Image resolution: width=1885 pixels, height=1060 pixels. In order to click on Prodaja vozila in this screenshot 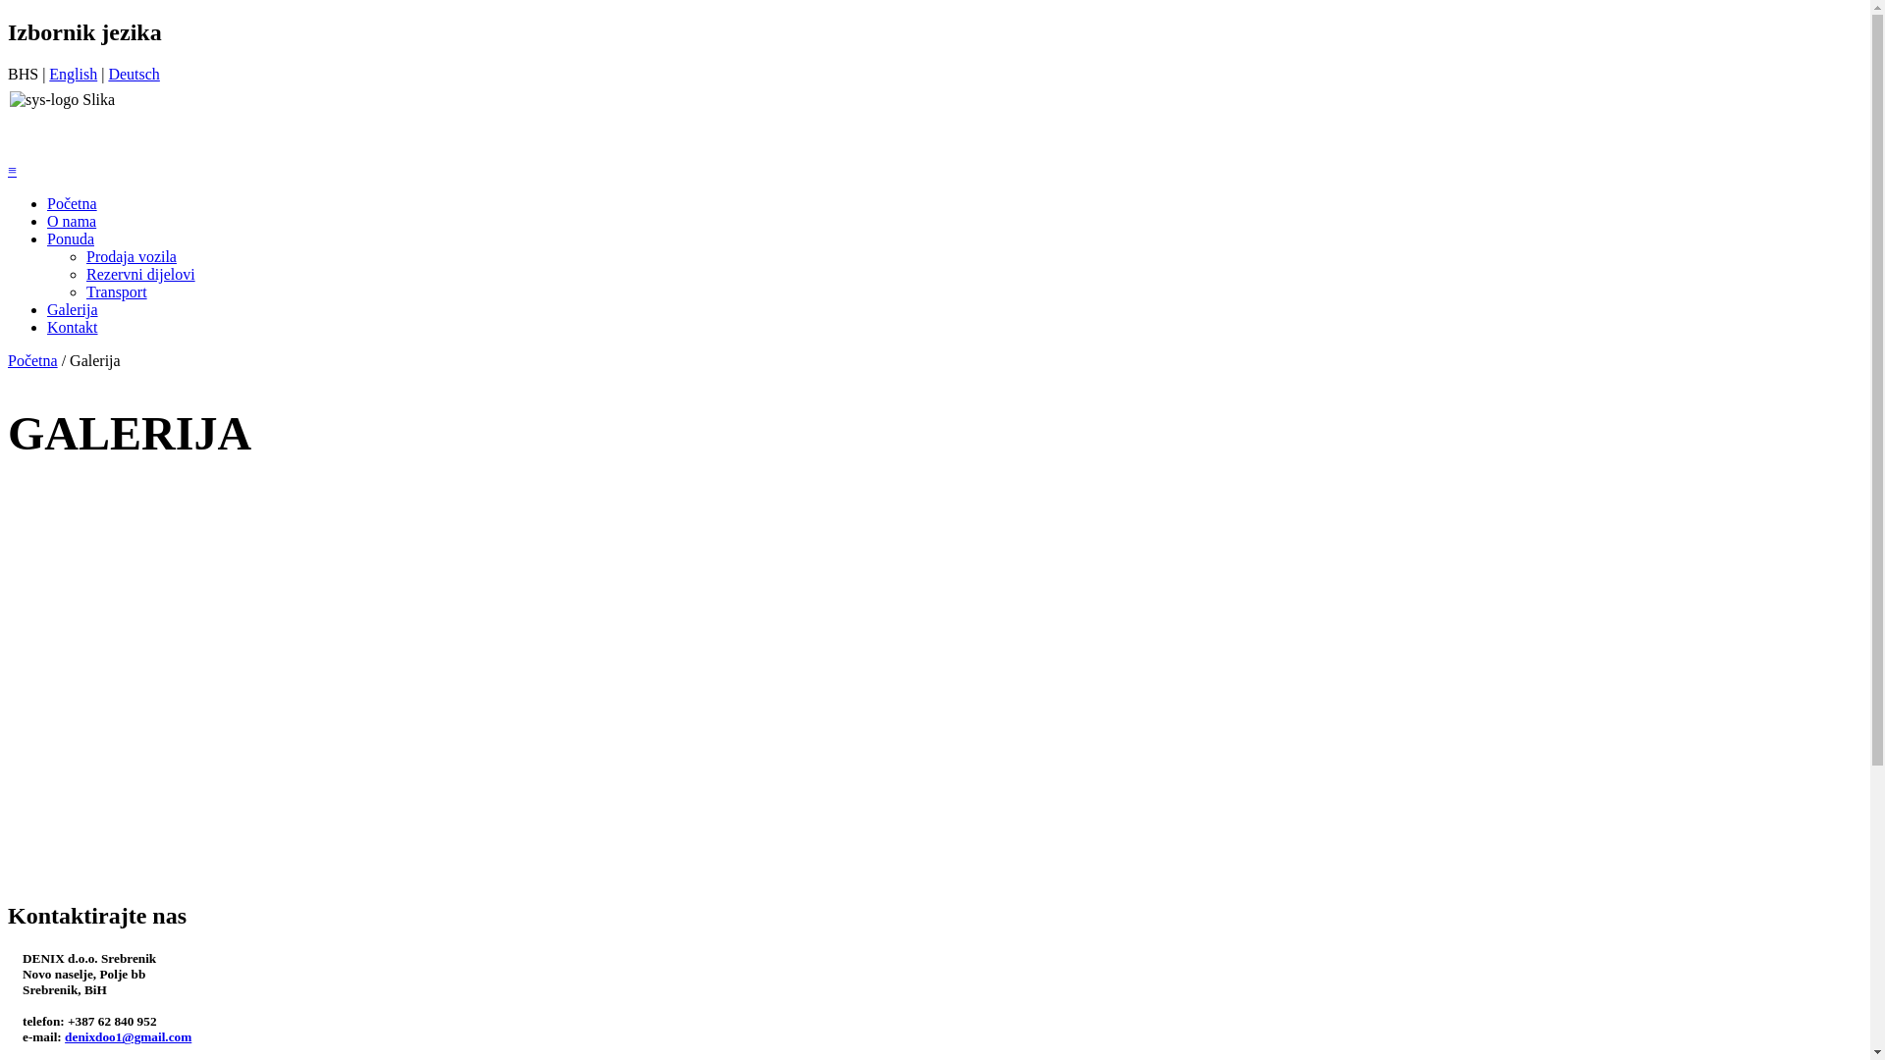, I will do `click(132, 257)`.